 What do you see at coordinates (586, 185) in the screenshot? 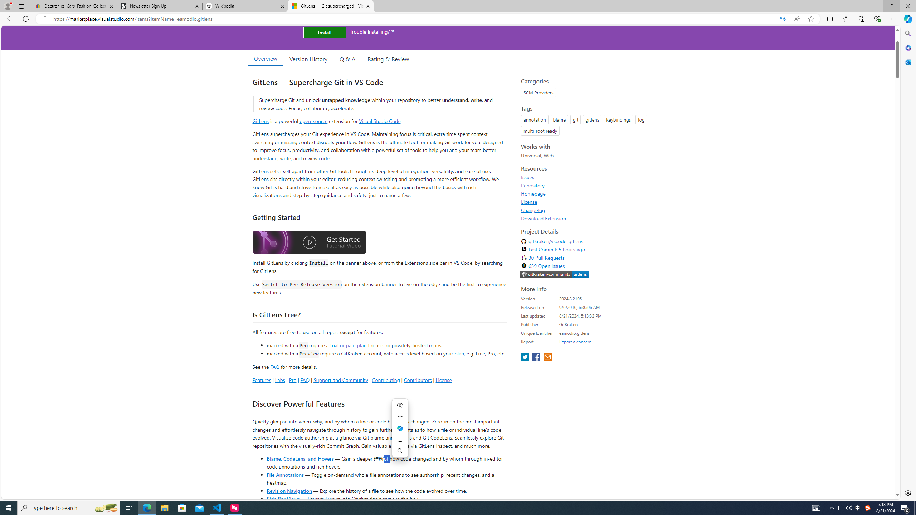
I see `Repository` at bounding box center [586, 185].